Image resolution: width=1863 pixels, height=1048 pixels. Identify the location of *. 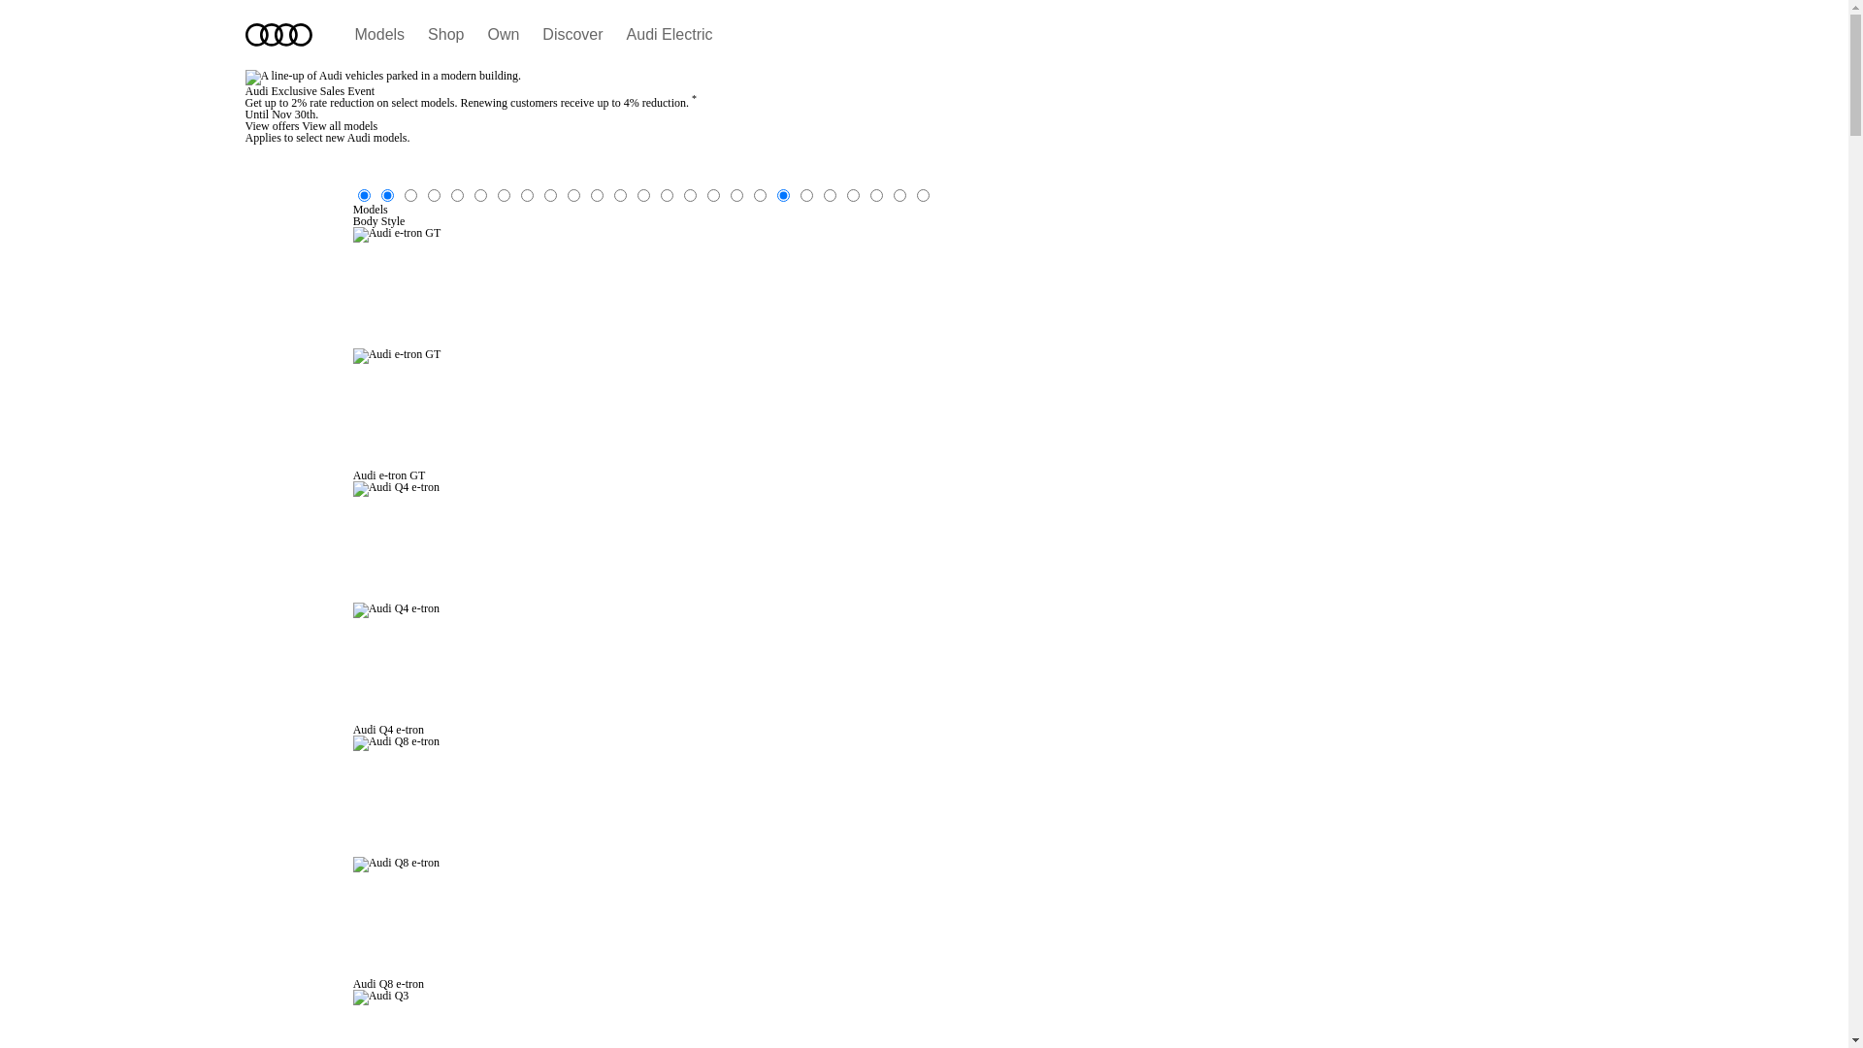
(695, 103).